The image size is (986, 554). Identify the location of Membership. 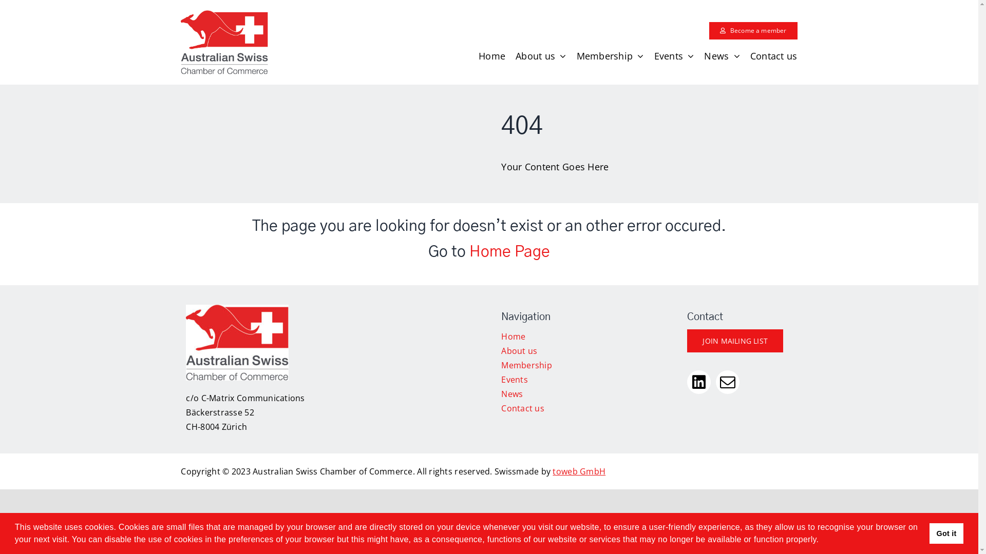
(610, 56).